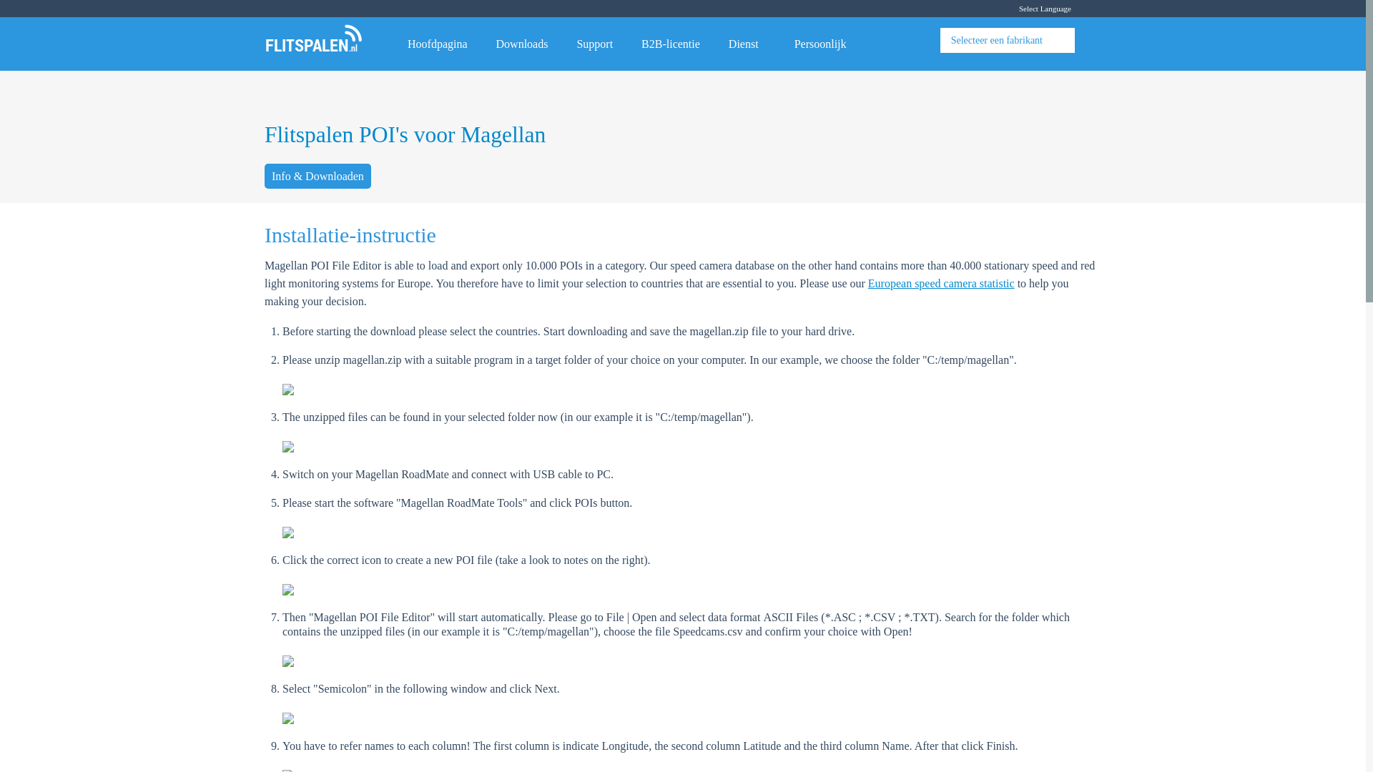 This screenshot has height=772, width=1373. I want to click on Flitspalen POI's voor Magellan, so click(405, 134).